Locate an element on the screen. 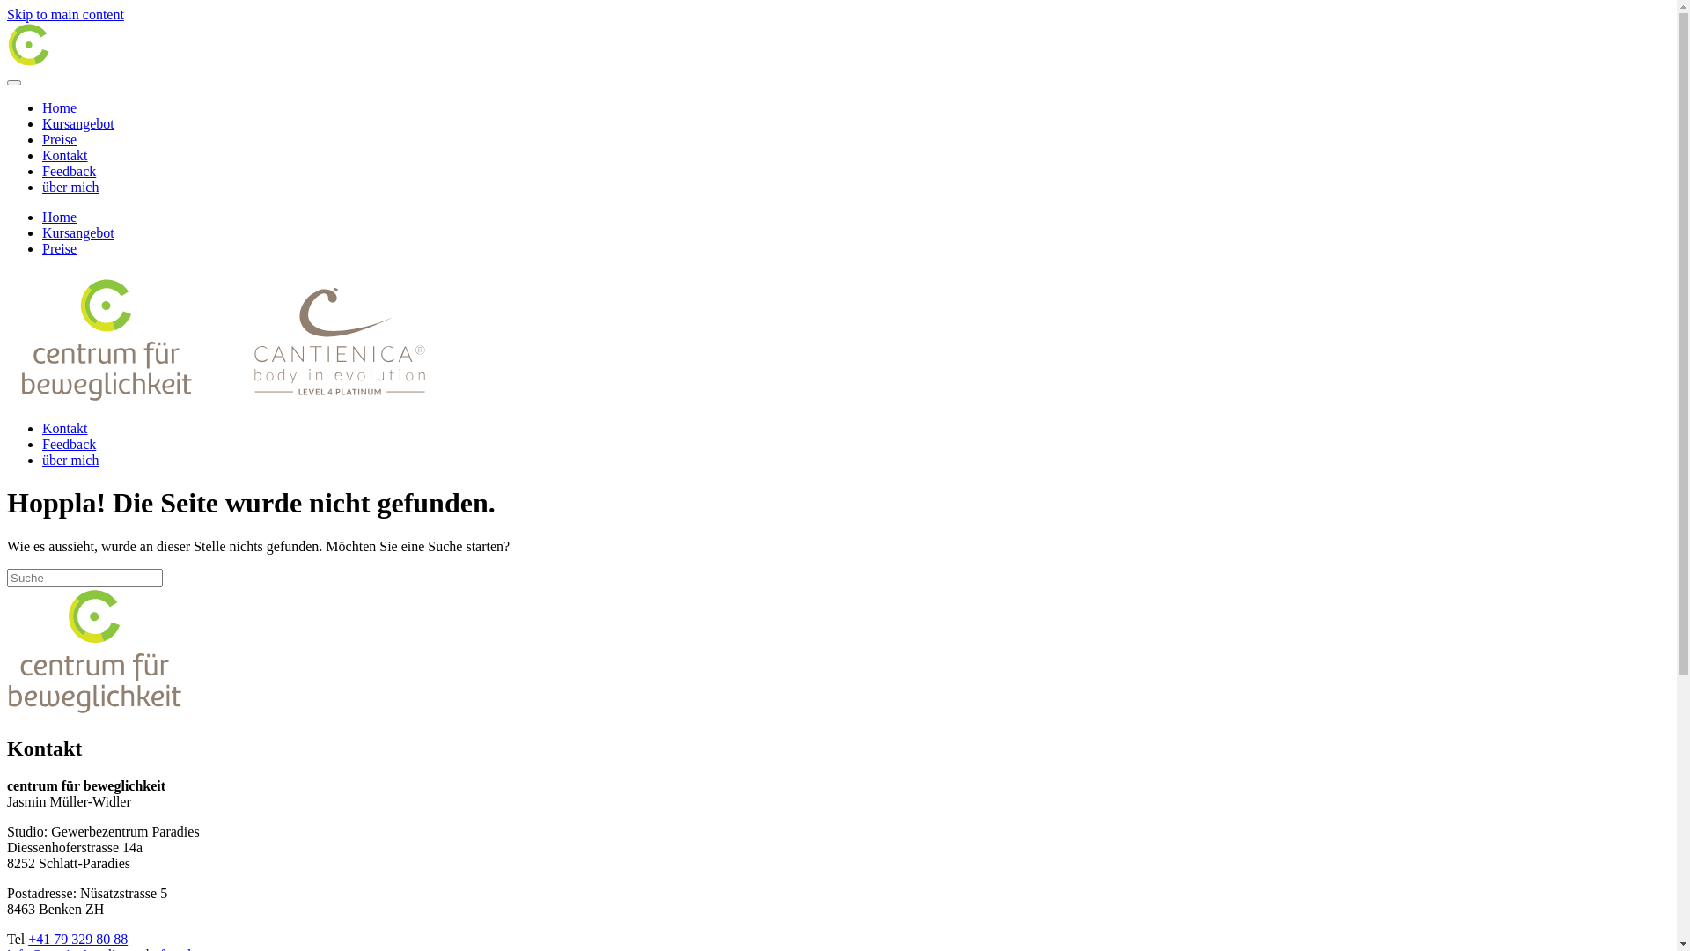 The image size is (1690, 951). +41 79 329 80 88 is located at coordinates (77, 939).